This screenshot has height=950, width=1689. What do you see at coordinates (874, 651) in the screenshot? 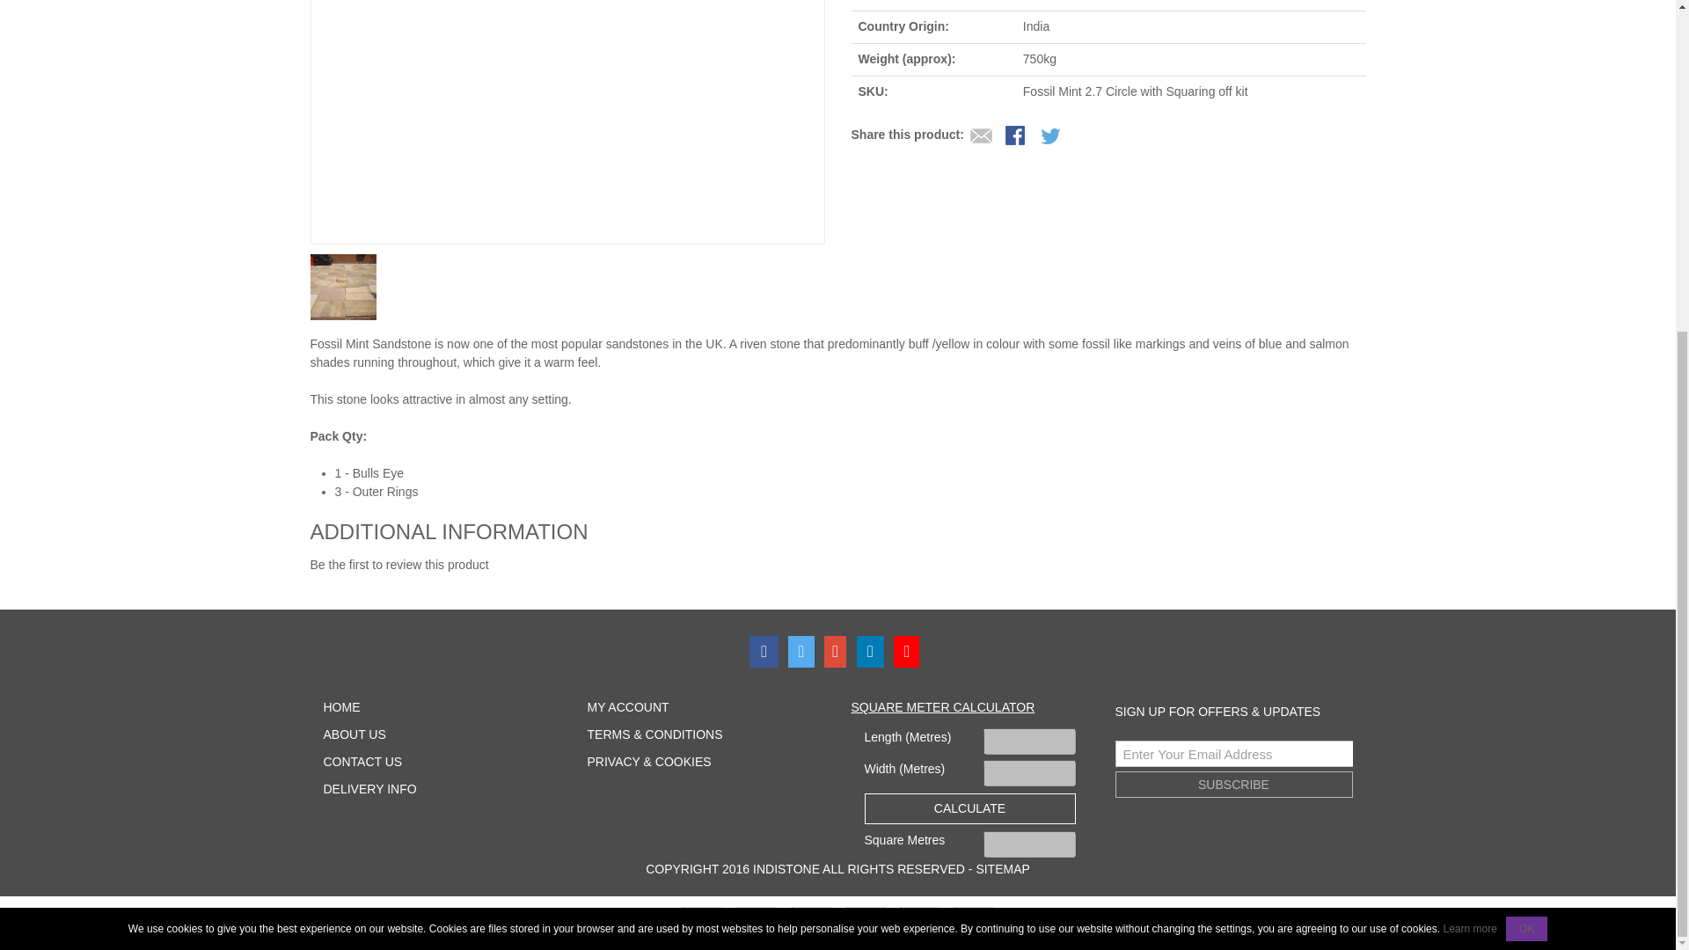
I see `Linkedin` at bounding box center [874, 651].